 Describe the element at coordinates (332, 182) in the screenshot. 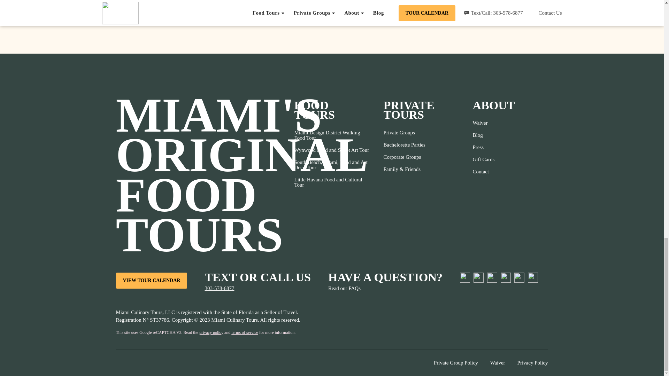

I see `Little Havana Food and Cultural Tour` at that location.